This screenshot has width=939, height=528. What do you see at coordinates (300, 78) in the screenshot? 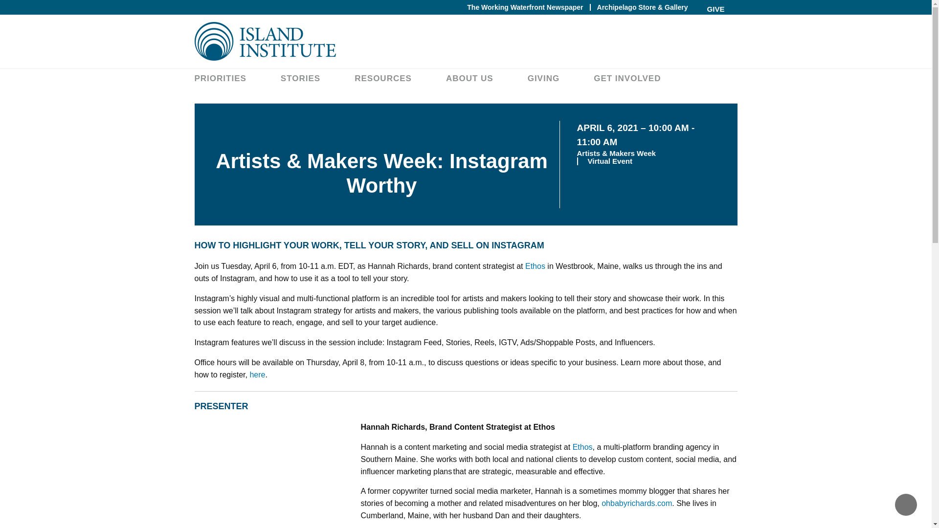
I see `STORIES` at bounding box center [300, 78].